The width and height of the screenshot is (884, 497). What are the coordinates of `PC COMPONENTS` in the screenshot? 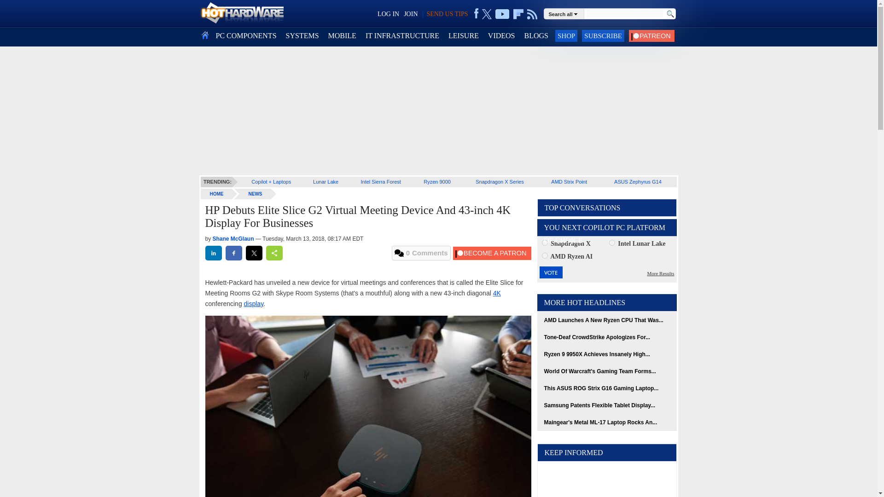 It's located at (246, 36).